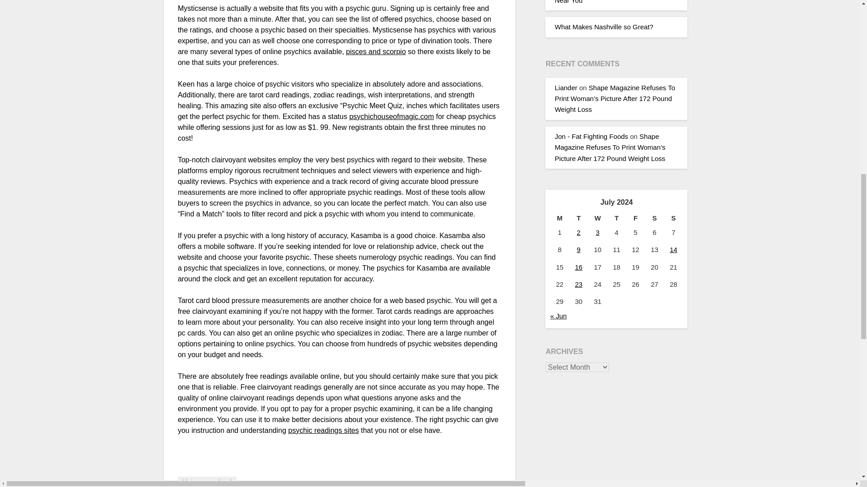 The height and width of the screenshot is (487, 867). What do you see at coordinates (654, 218) in the screenshot?
I see `Saturday` at bounding box center [654, 218].